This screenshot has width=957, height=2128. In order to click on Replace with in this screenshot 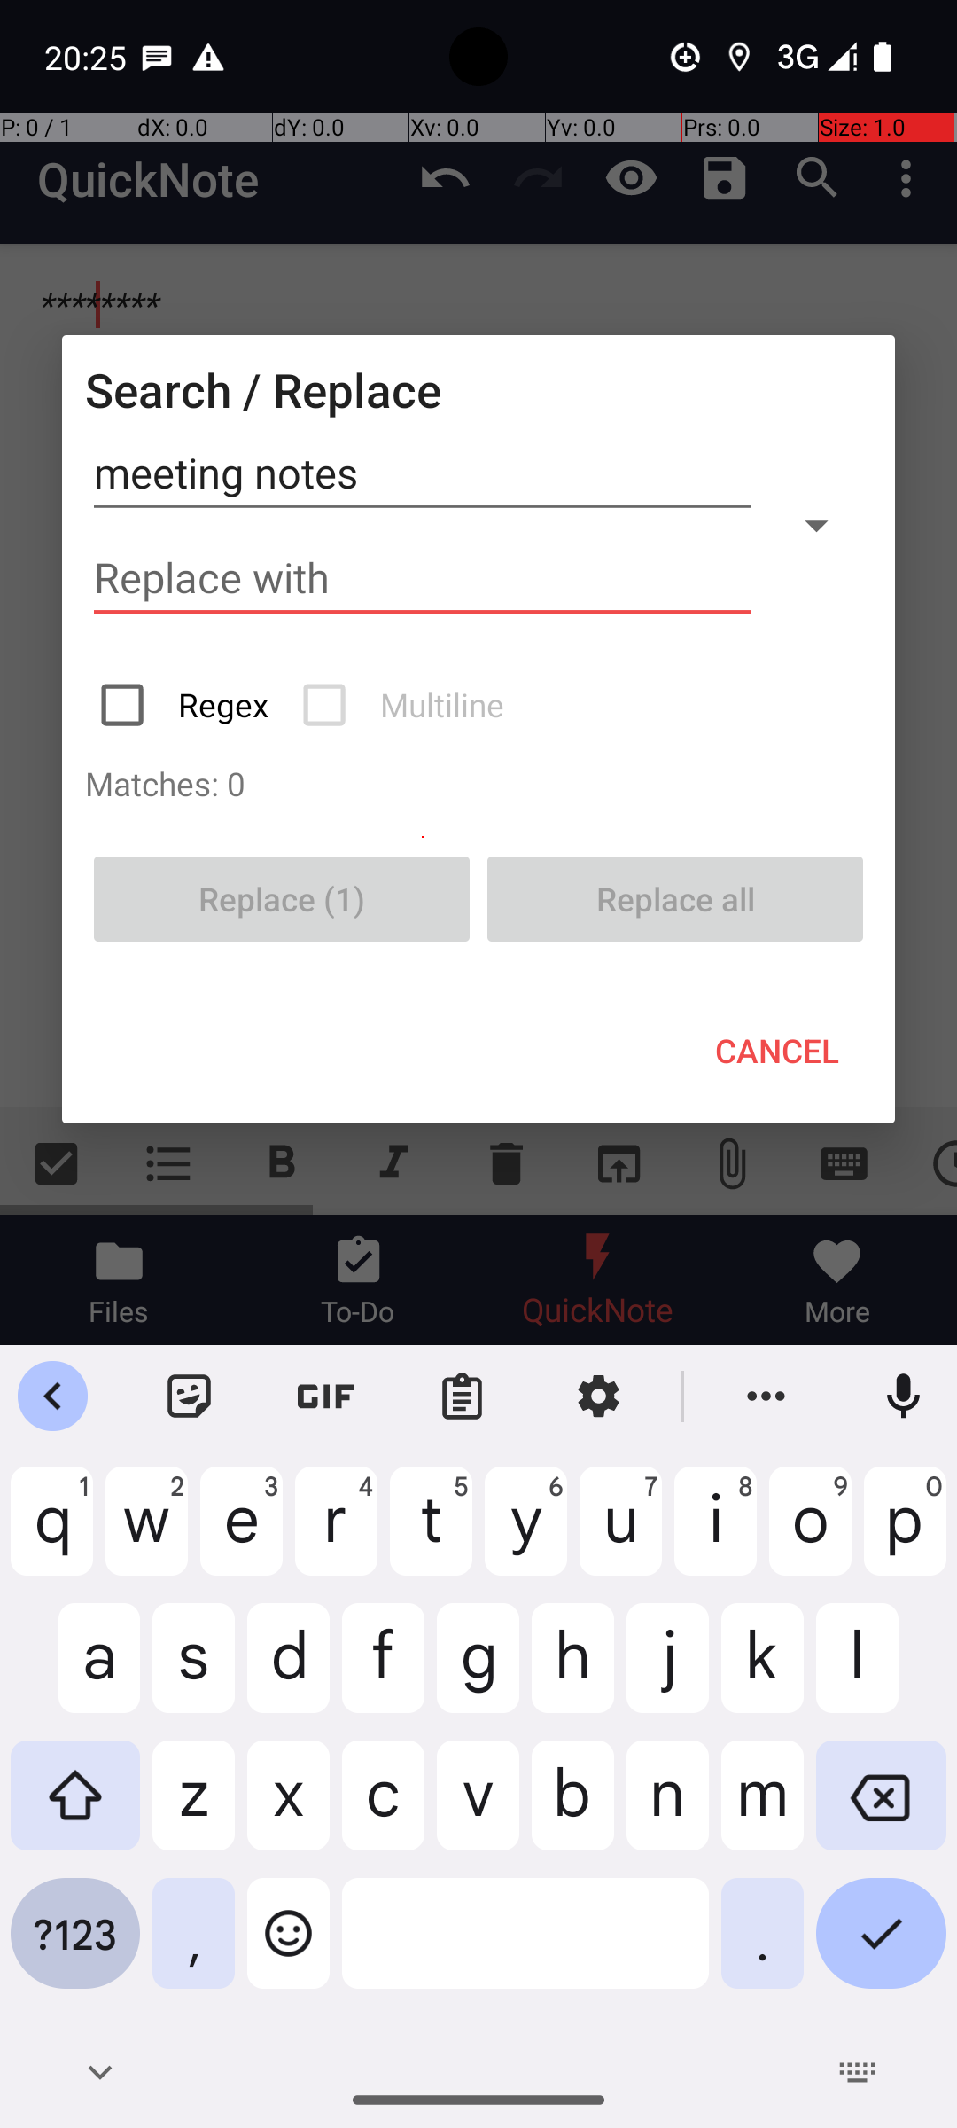, I will do `click(423, 578)`.